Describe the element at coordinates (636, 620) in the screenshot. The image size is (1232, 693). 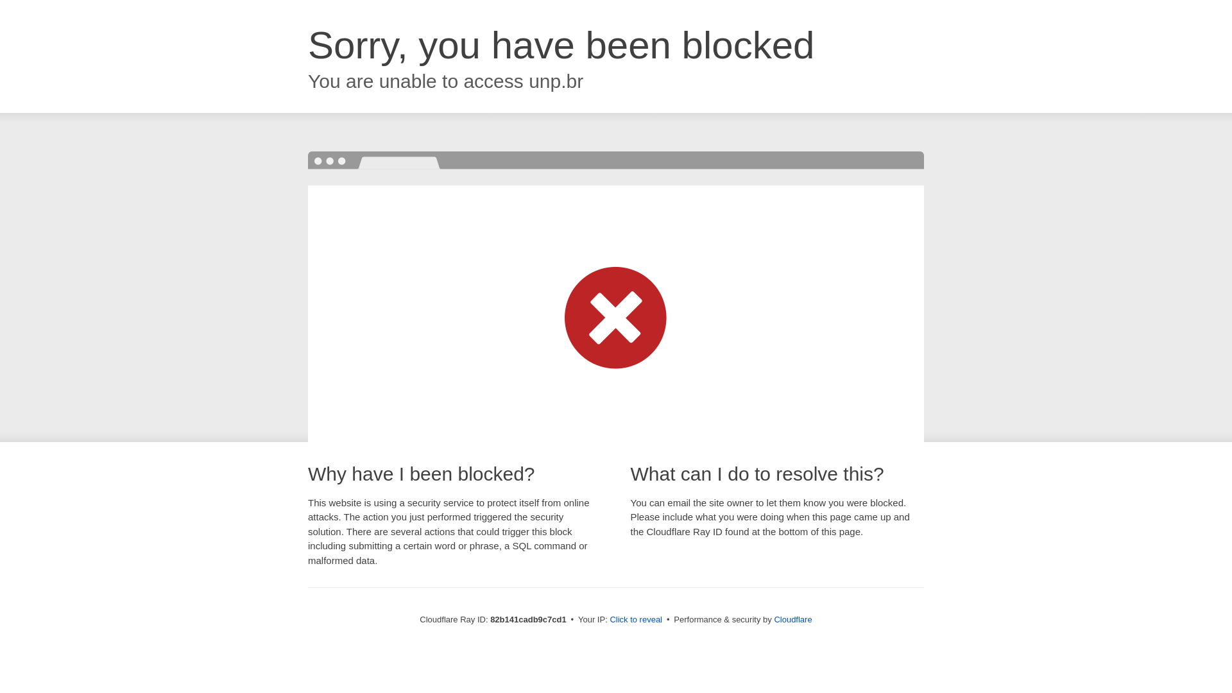
I see `Click to reveal` at that location.